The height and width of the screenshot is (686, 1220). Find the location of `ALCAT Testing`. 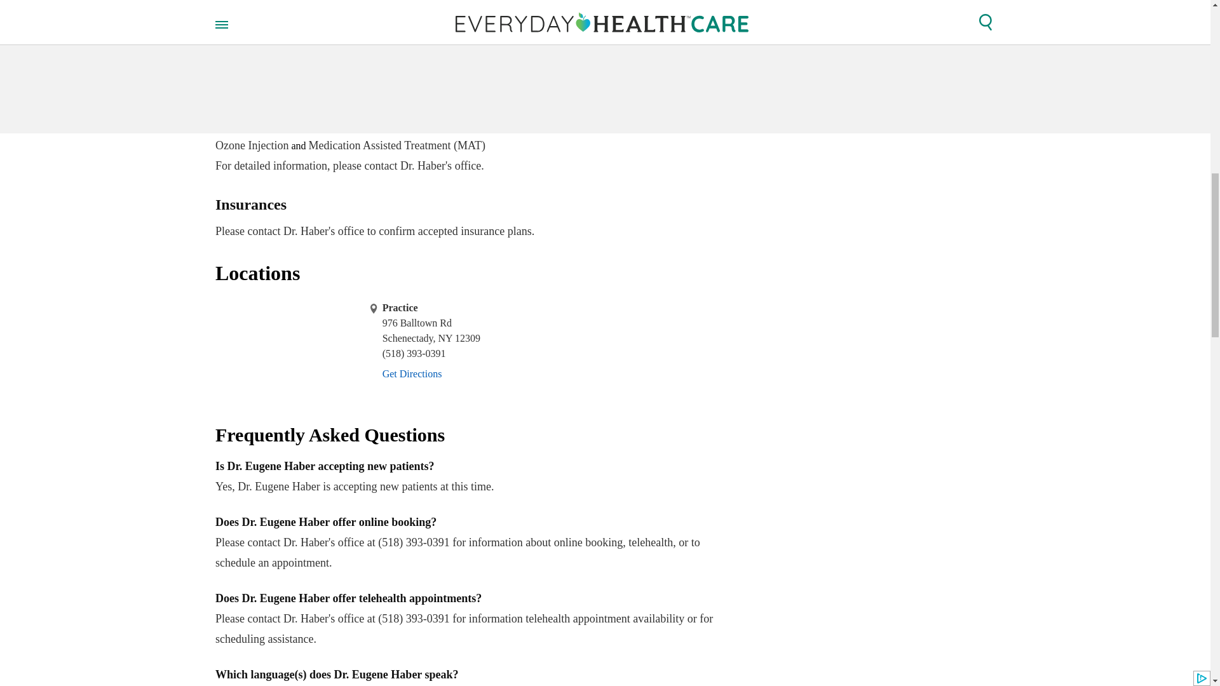

ALCAT Testing is located at coordinates (469, 19).